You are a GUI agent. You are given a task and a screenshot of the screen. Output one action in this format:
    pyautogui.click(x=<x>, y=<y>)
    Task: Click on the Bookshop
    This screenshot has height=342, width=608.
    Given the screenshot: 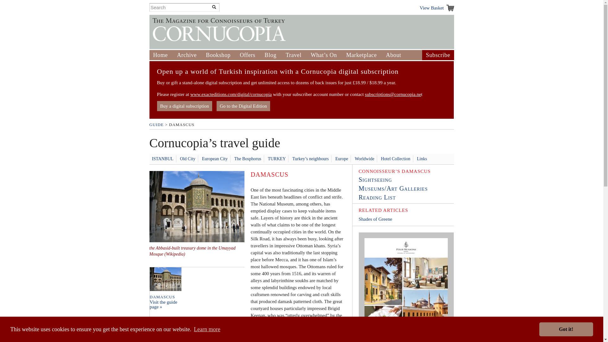 What is the action you would take?
    pyautogui.click(x=218, y=55)
    